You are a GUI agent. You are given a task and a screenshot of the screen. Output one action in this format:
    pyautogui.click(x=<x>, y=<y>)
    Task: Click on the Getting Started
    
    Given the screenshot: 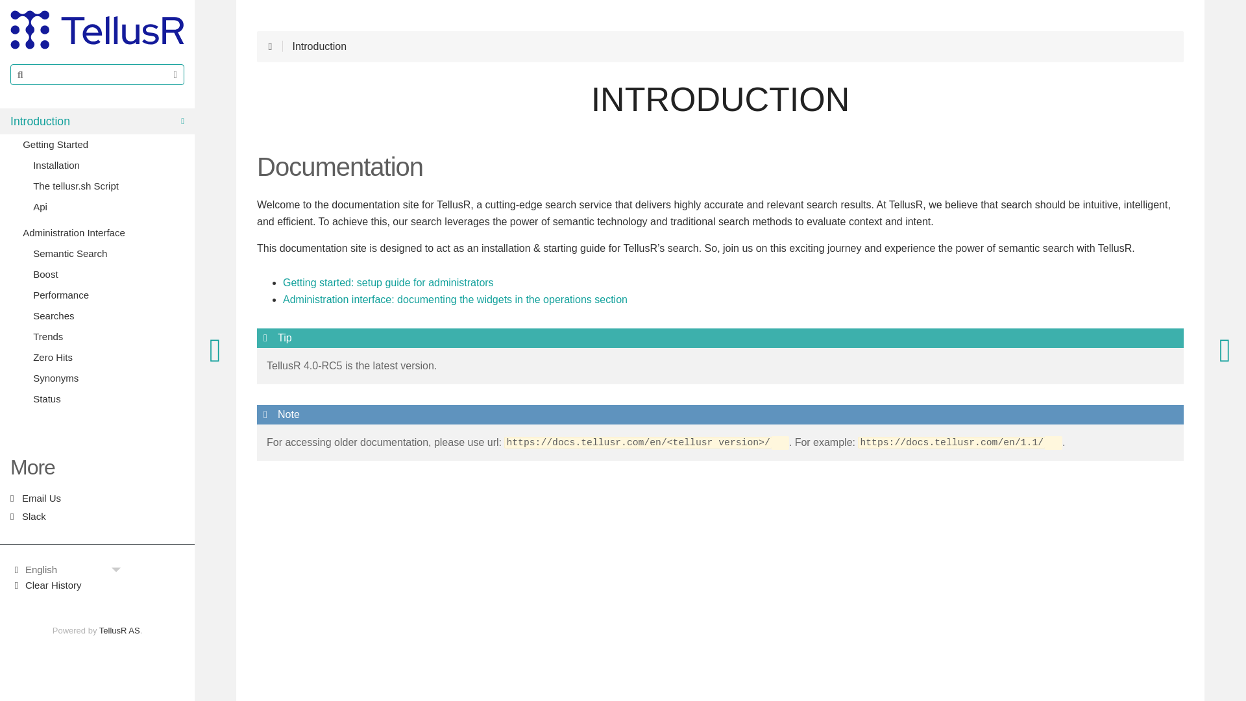 What is the action you would take?
    pyautogui.click(x=103, y=144)
    